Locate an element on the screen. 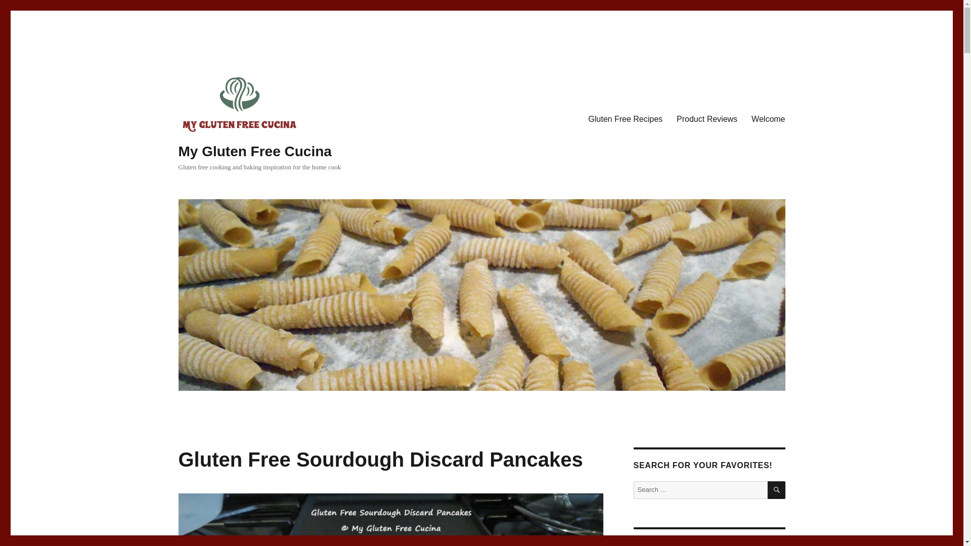  Product Reviews is located at coordinates (707, 118).